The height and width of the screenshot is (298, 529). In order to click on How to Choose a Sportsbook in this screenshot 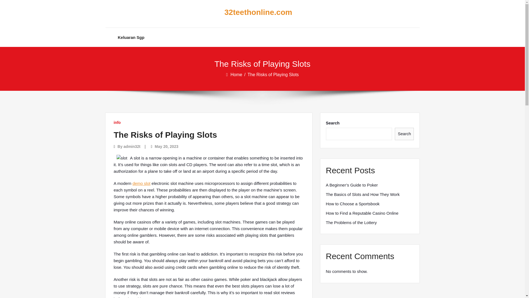, I will do `click(352, 204)`.